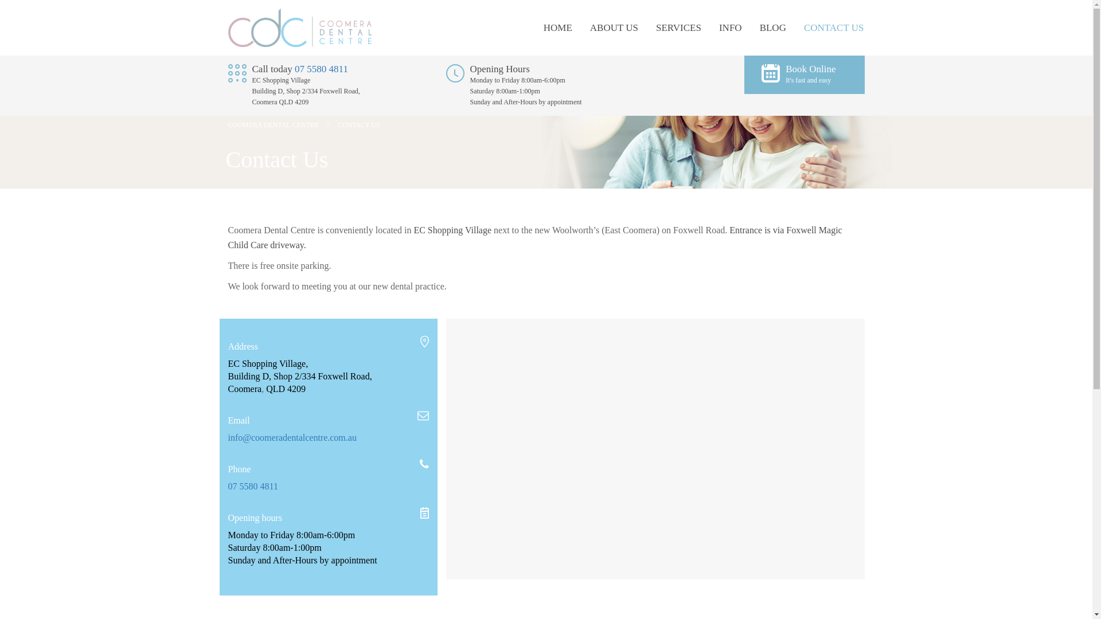  Describe the element at coordinates (321, 69) in the screenshot. I see `07 5580 4811` at that location.